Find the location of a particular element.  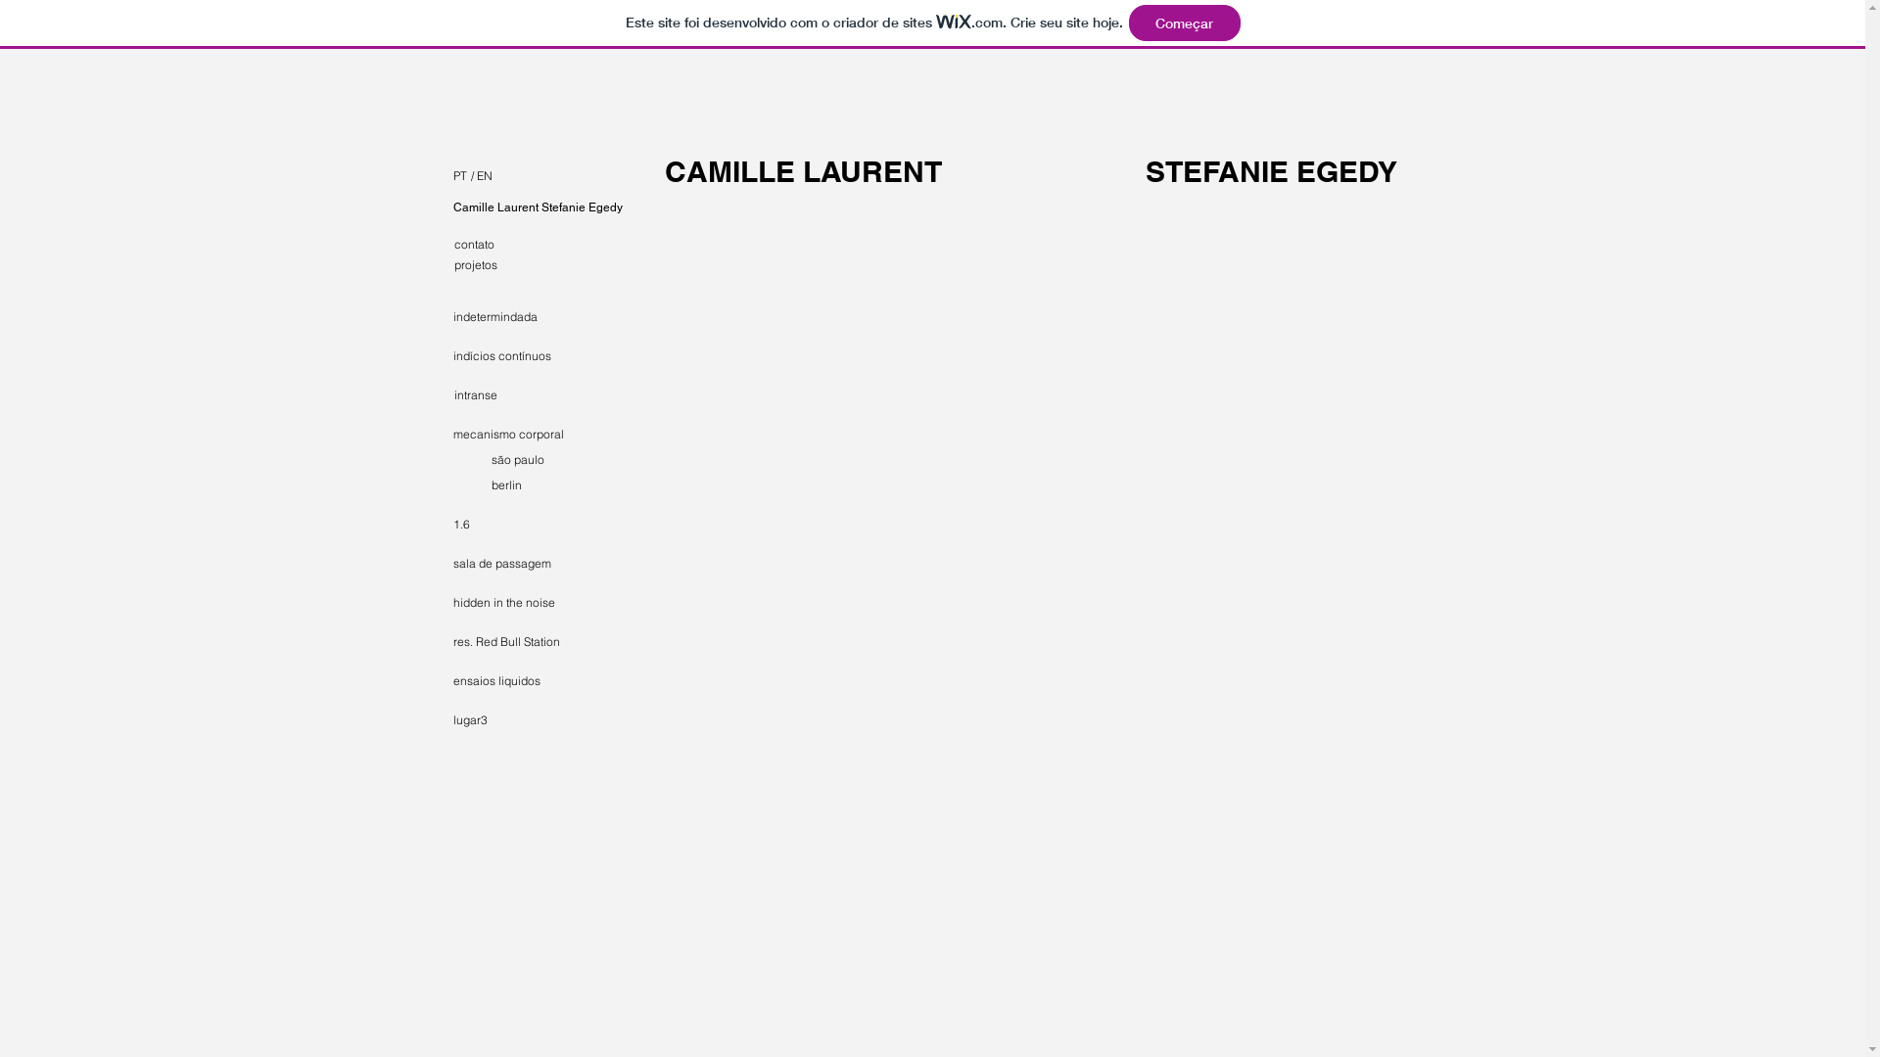

intranse is located at coordinates (527, 395).